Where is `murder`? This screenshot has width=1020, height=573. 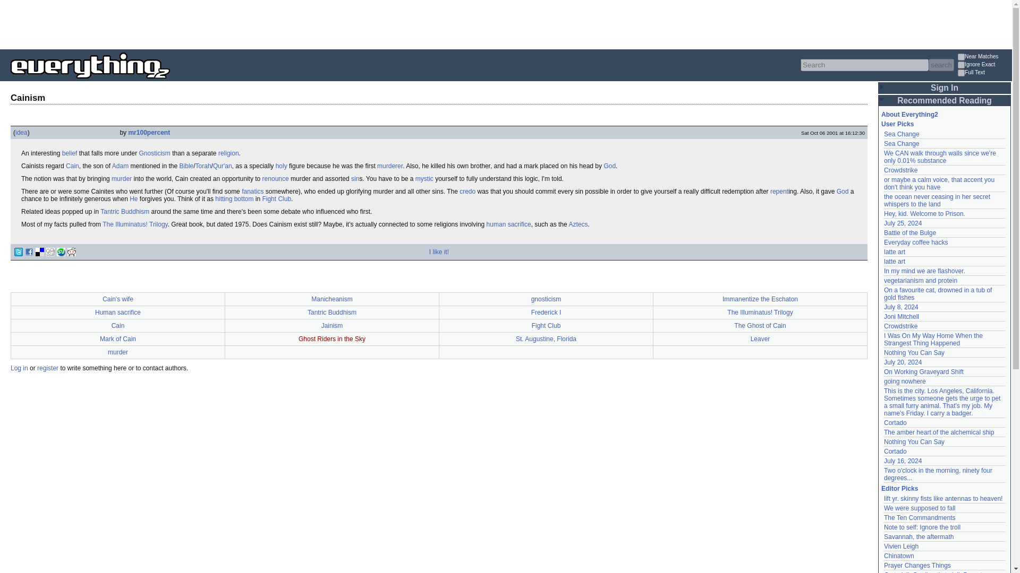
murder is located at coordinates (121, 179).